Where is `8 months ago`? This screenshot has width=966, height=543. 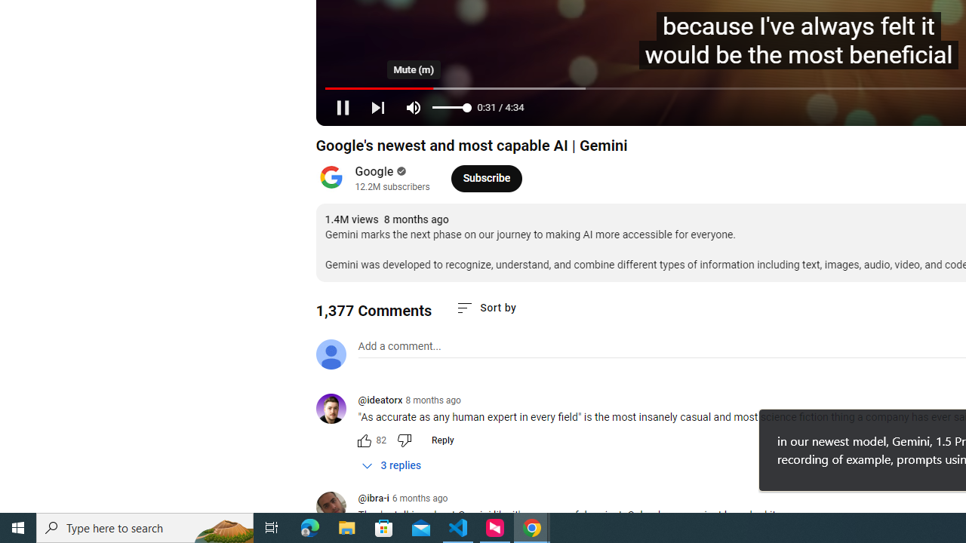 8 months ago is located at coordinates (433, 400).